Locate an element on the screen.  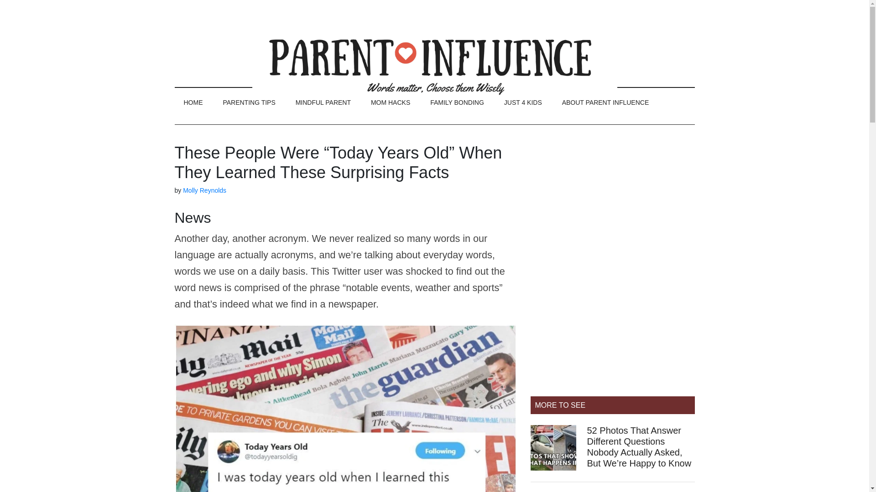
Molly Reynolds is located at coordinates (204, 190).